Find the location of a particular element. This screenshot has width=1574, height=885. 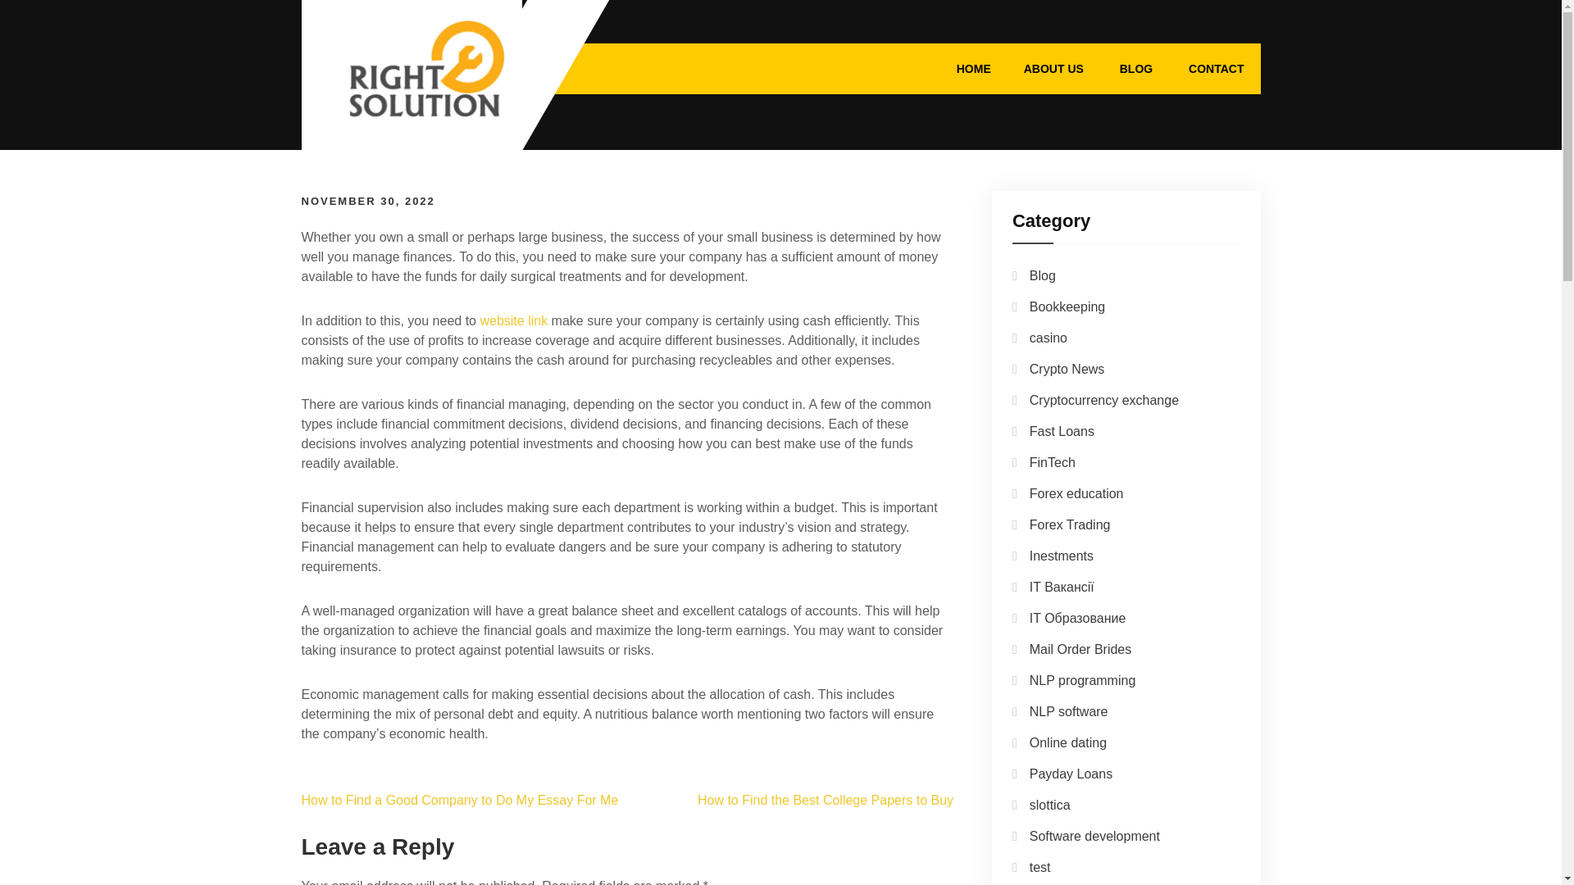

Cryptocurrency exchange is located at coordinates (1103, 400).